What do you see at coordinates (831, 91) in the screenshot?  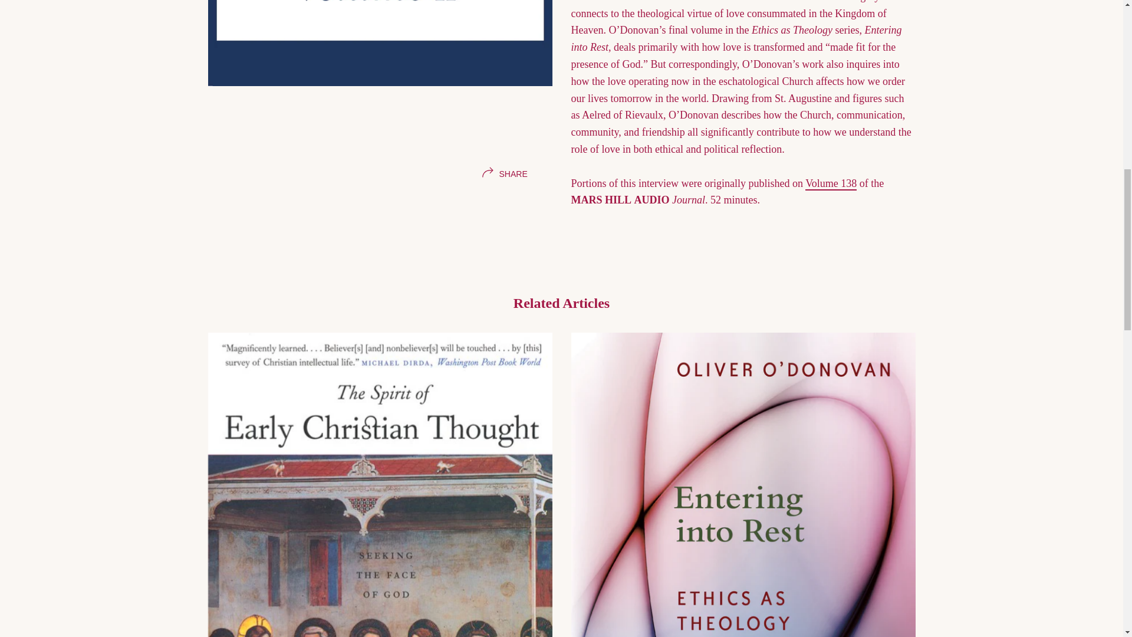 I see `Volume 138` at bounding box center [831, 91].